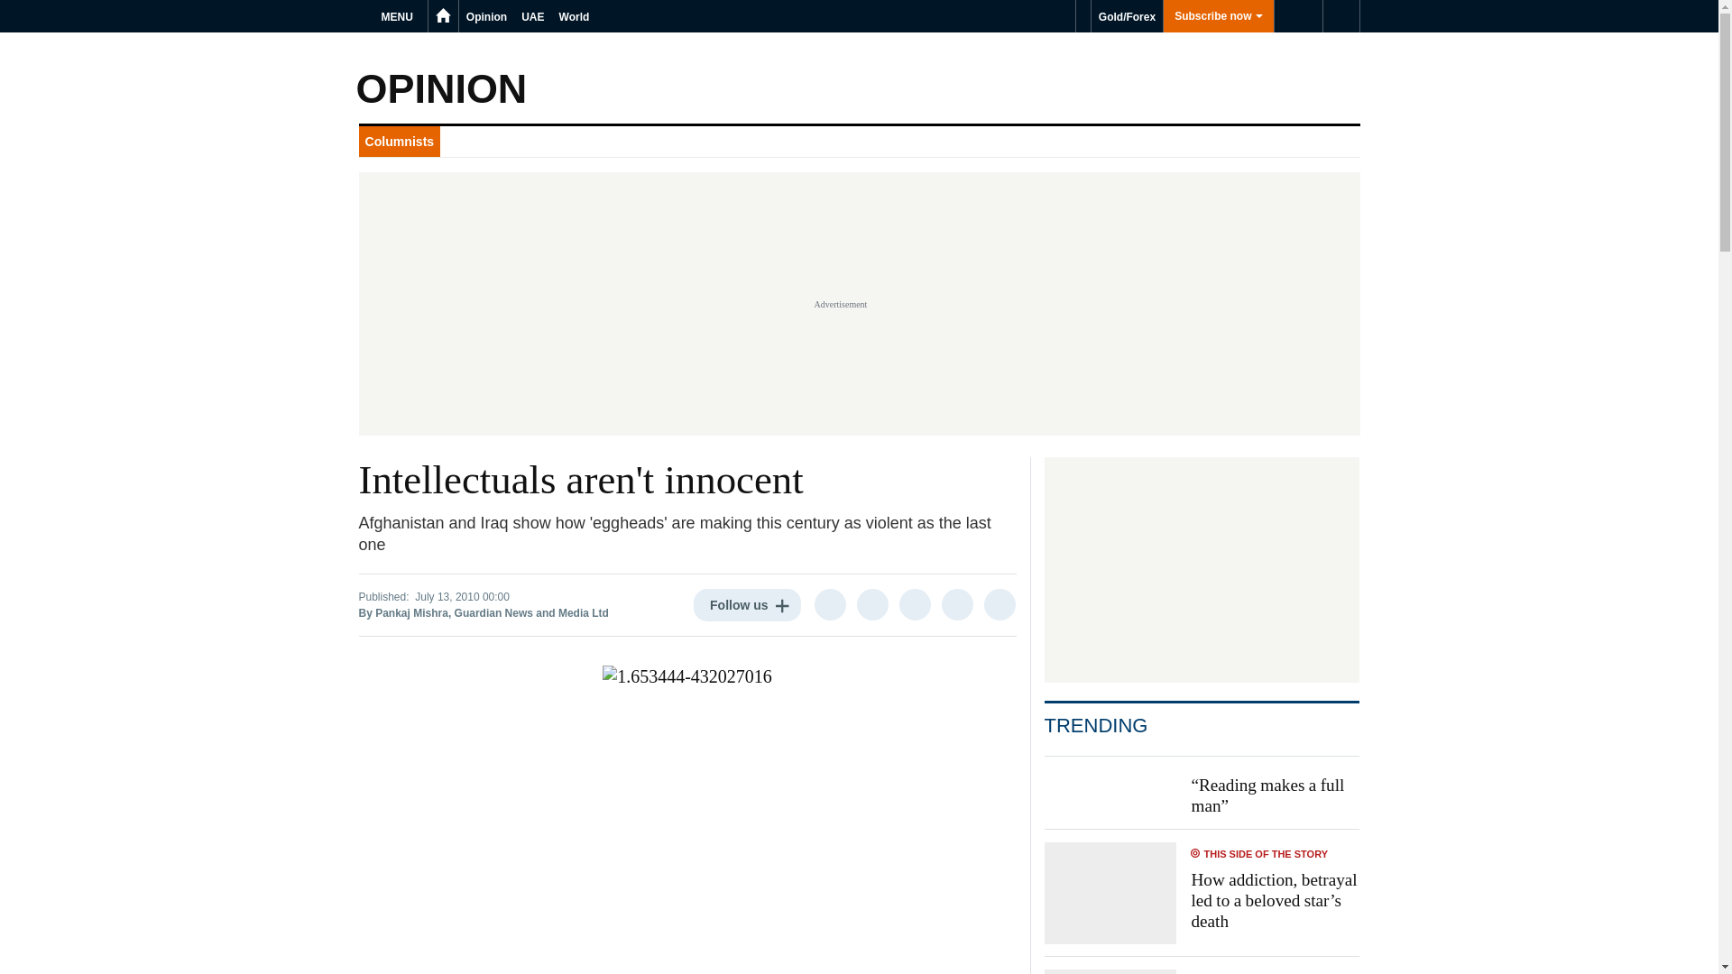 The height and width of the screenshot is (974, 1732). What do you see at coordinates (1218, 16) in the screenshot?
I see `Subscribe now` at bounding box center [1218, 16].